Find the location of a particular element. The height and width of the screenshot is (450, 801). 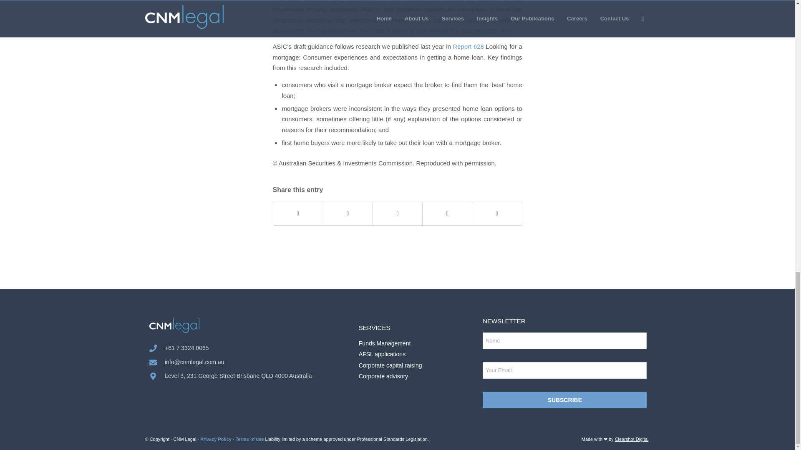

Corporate advisory is located at coordinates (418, 376).